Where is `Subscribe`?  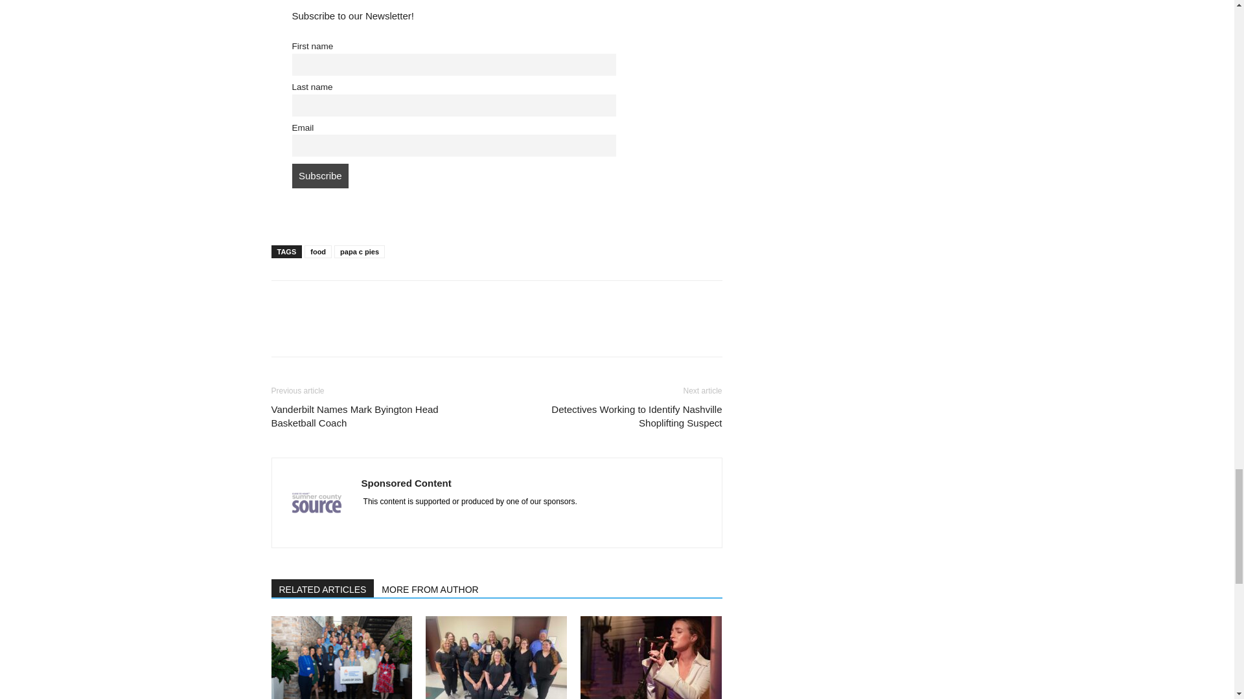
Subscribe is located at coordinates (319, 175).